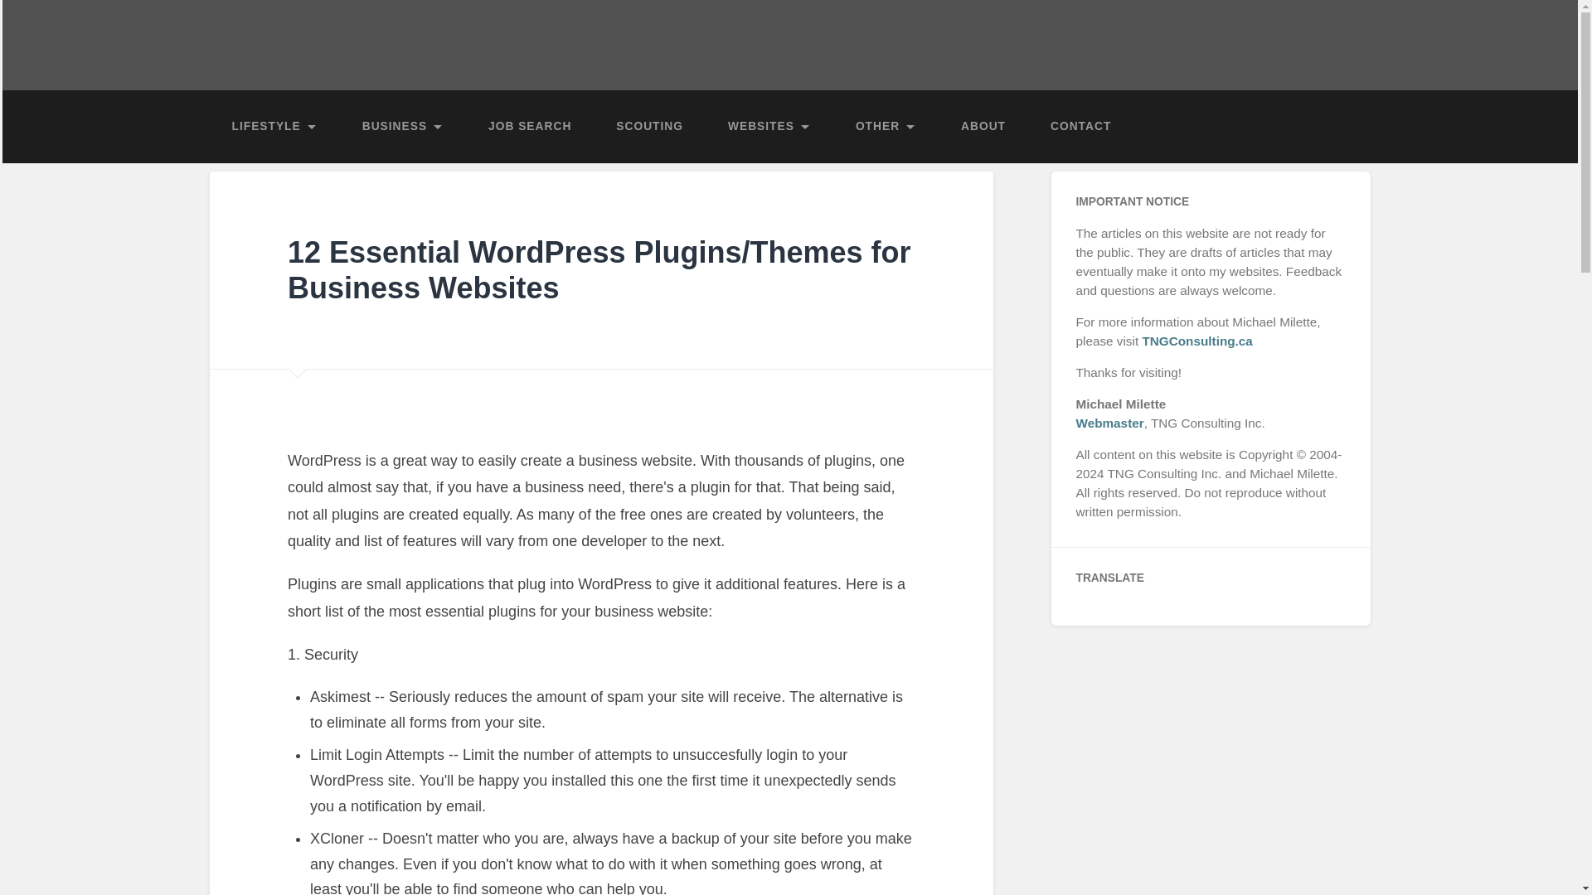  What do you see at coordinates (274, 126) in the screenshot?
I see `LIFESTYLE` at bounding box center [274, 126].